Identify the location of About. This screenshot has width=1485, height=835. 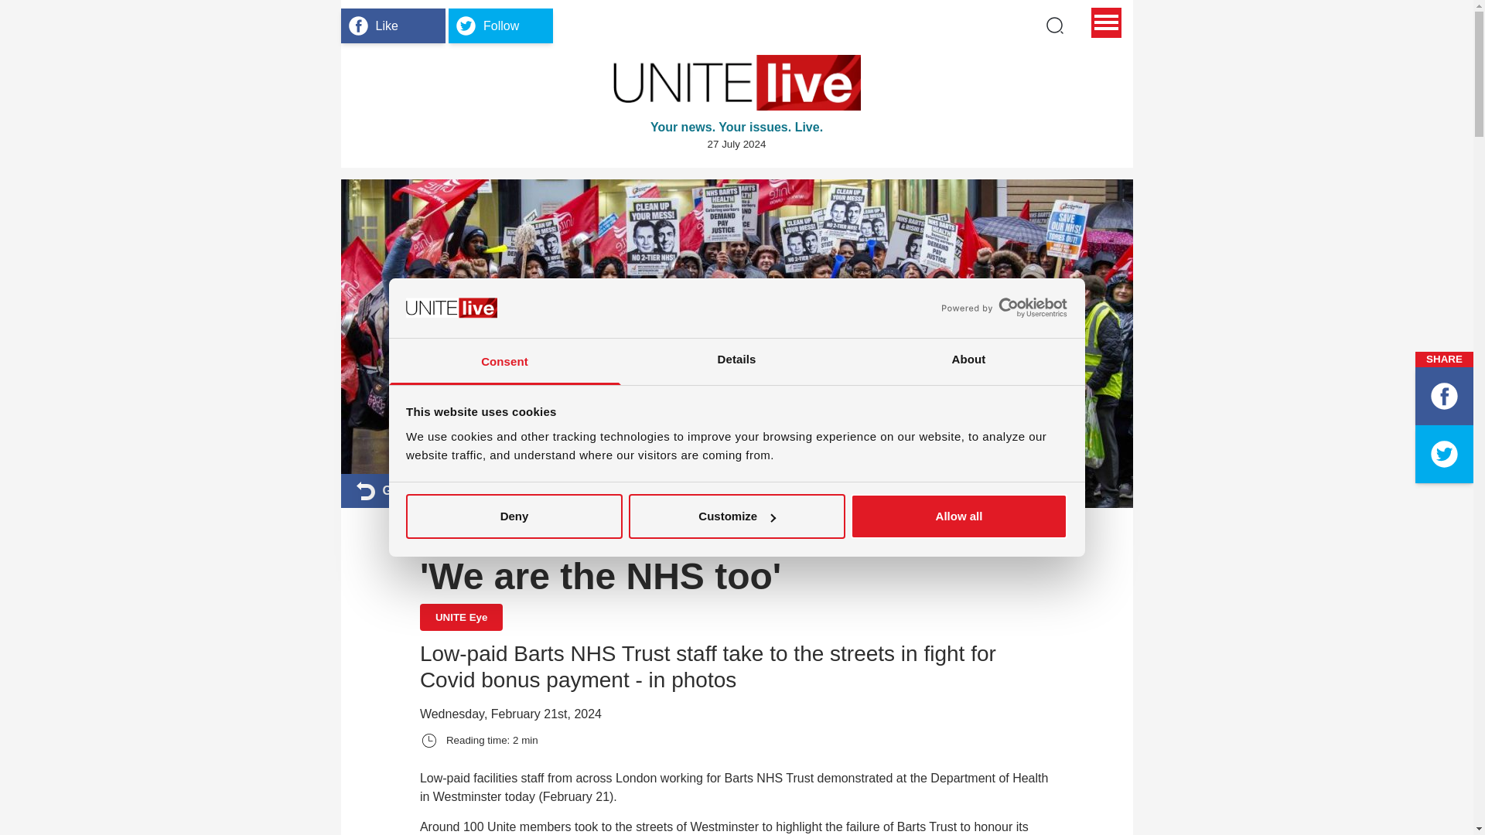
(968, 362).